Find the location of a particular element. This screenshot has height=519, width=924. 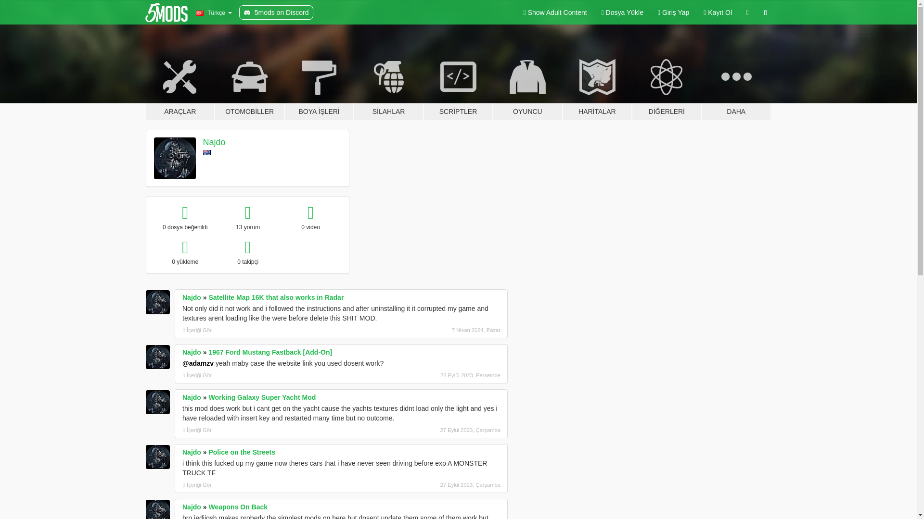

Show Adult Content is located at coordinates (555, 12).